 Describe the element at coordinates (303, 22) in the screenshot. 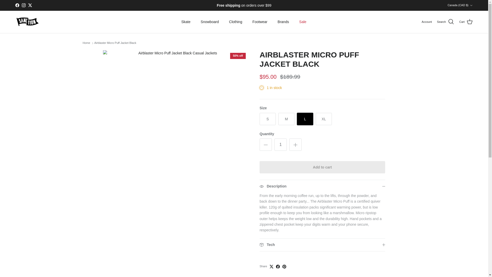

I see `Sale` at that location.